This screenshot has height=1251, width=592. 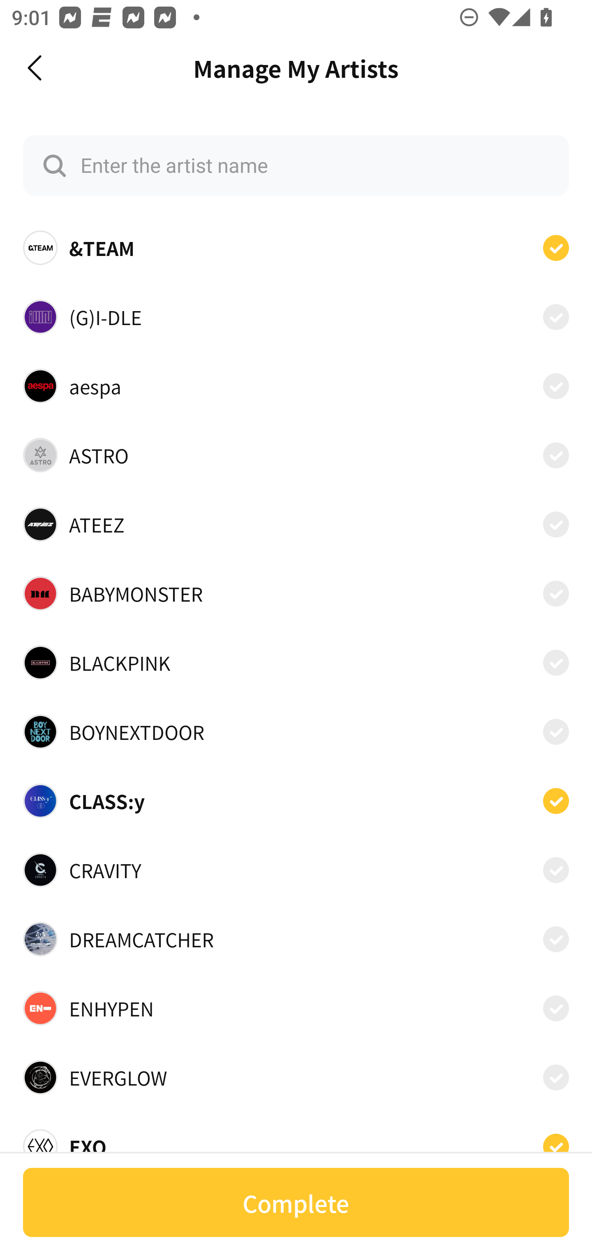 What do you see at coordinates (296, 165) in the screenshot?
I see `Enter the artist name` at bounding box center [296, 165].